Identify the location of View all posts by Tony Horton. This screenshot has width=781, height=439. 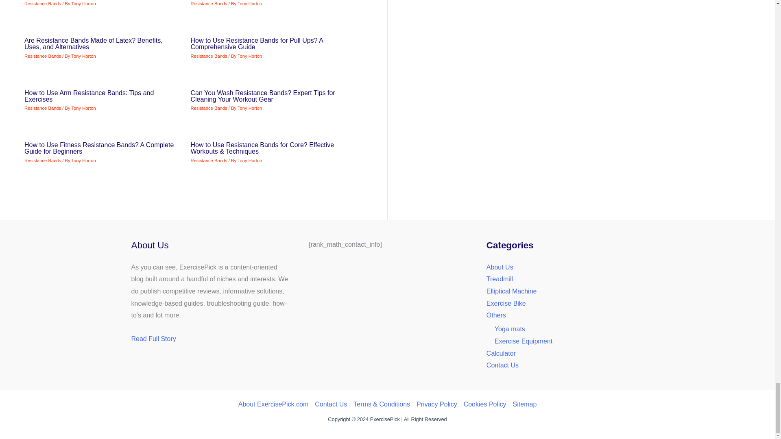
(83, 4).